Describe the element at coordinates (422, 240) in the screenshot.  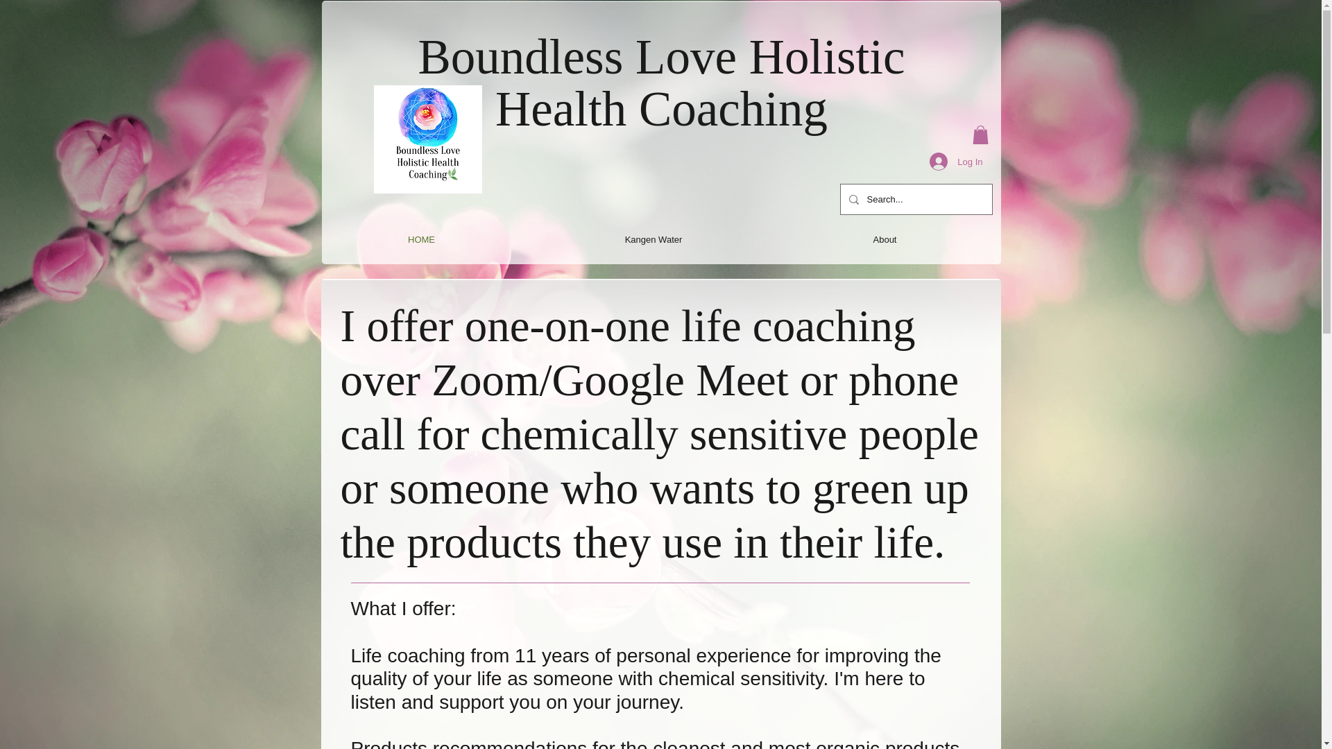
I see `HOME` at that location.